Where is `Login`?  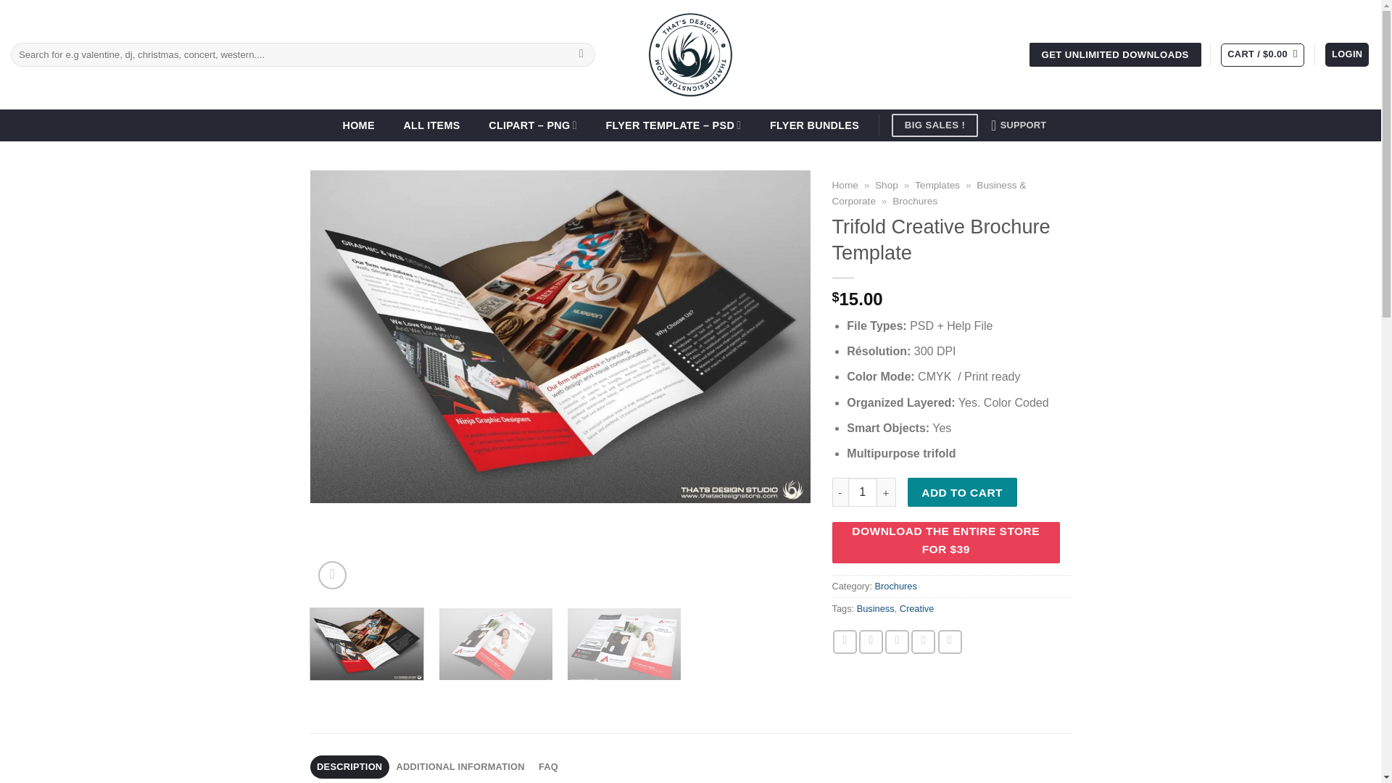
Login is located at coordinates (1346, 54).